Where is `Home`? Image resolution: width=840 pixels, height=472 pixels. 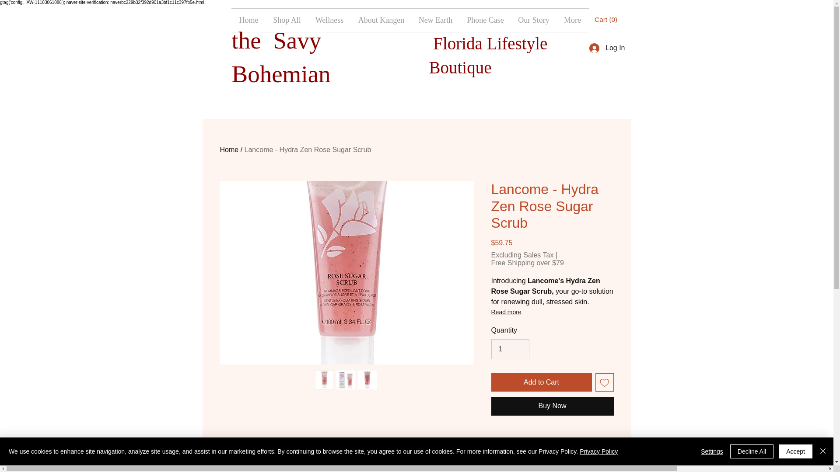 Home is located at coordinates (229, 149).